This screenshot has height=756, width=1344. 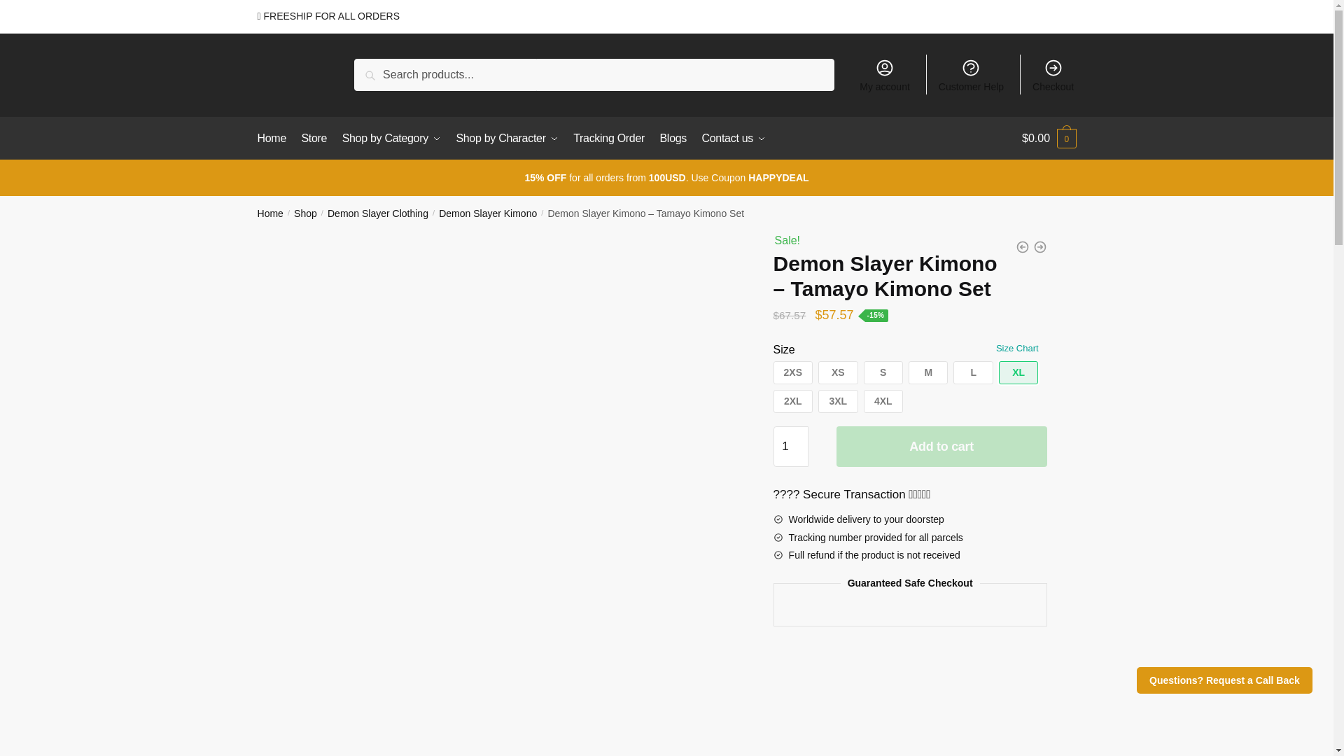 I want to click on 2XL, so click(x=793, y=401).